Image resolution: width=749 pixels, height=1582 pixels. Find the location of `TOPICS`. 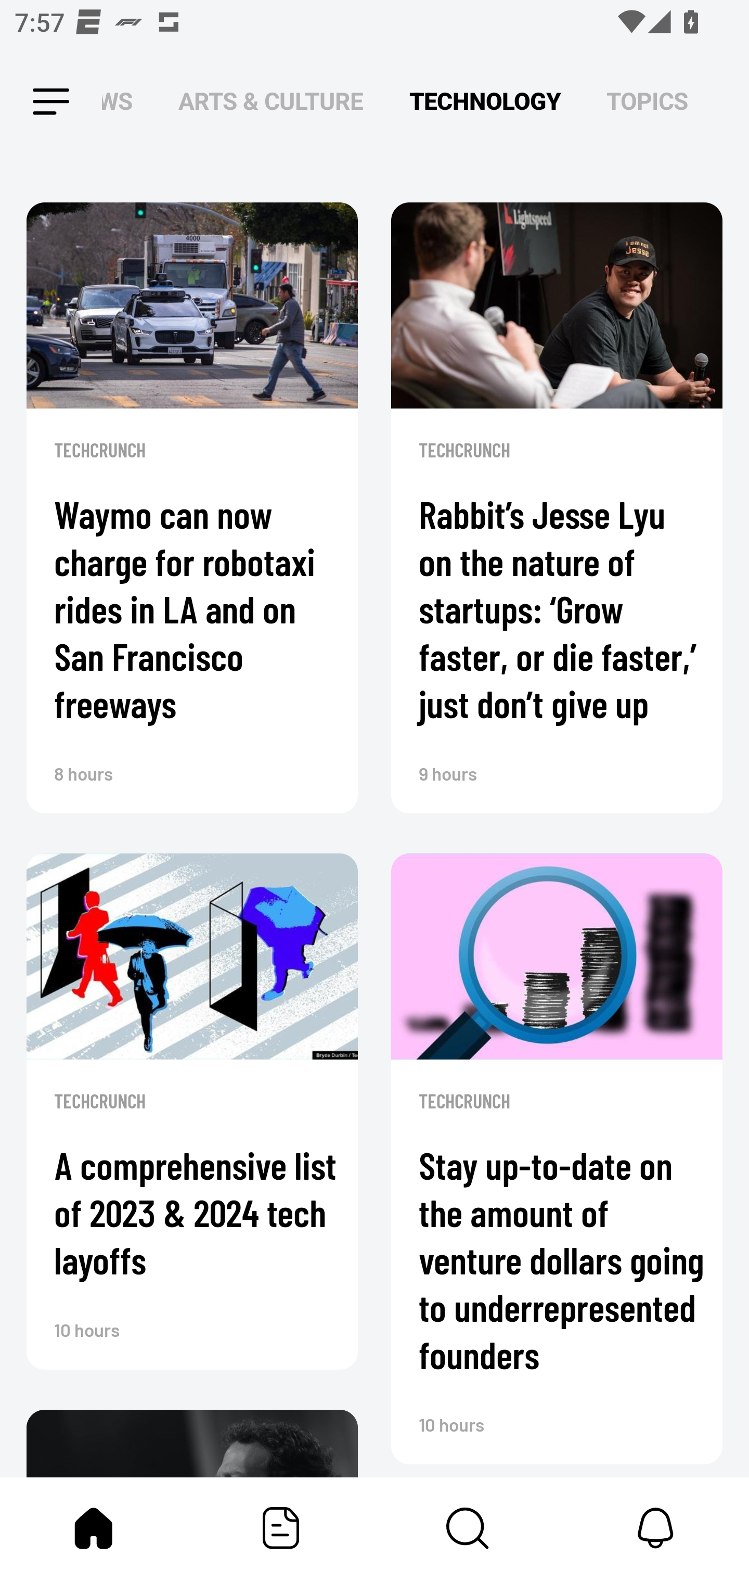

TOPICS is located at coordinates (647, 102).